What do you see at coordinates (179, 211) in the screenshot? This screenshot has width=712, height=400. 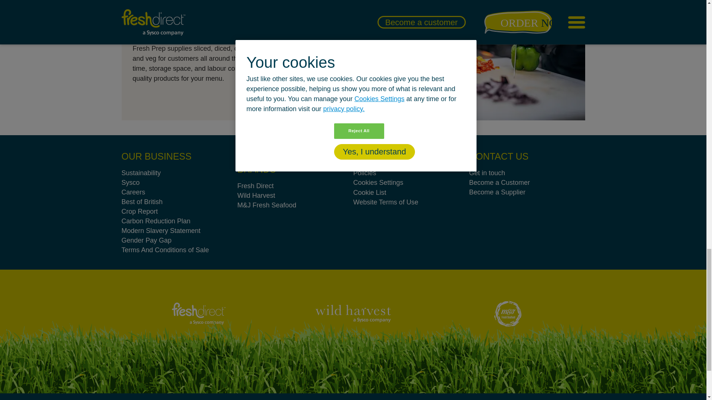 I see `Crop Report` at bounding box center [179, 211].